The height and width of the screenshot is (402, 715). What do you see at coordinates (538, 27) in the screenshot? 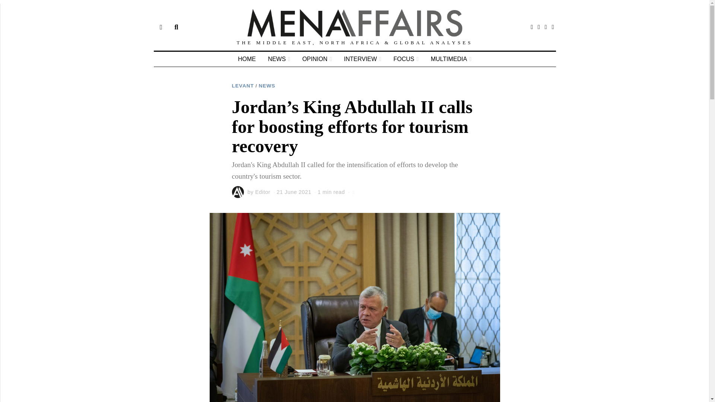
I see `Twitter` at bounding box center [538, 27].